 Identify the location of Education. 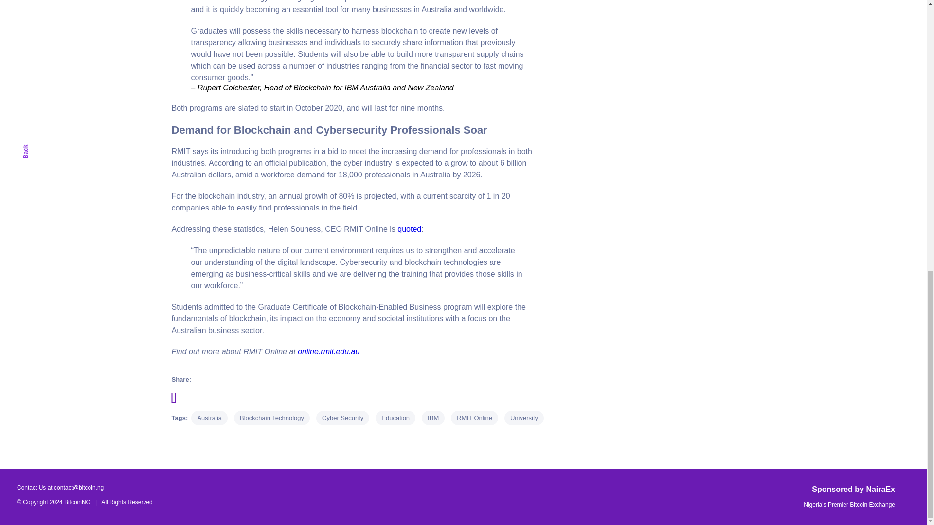
(395, 418).